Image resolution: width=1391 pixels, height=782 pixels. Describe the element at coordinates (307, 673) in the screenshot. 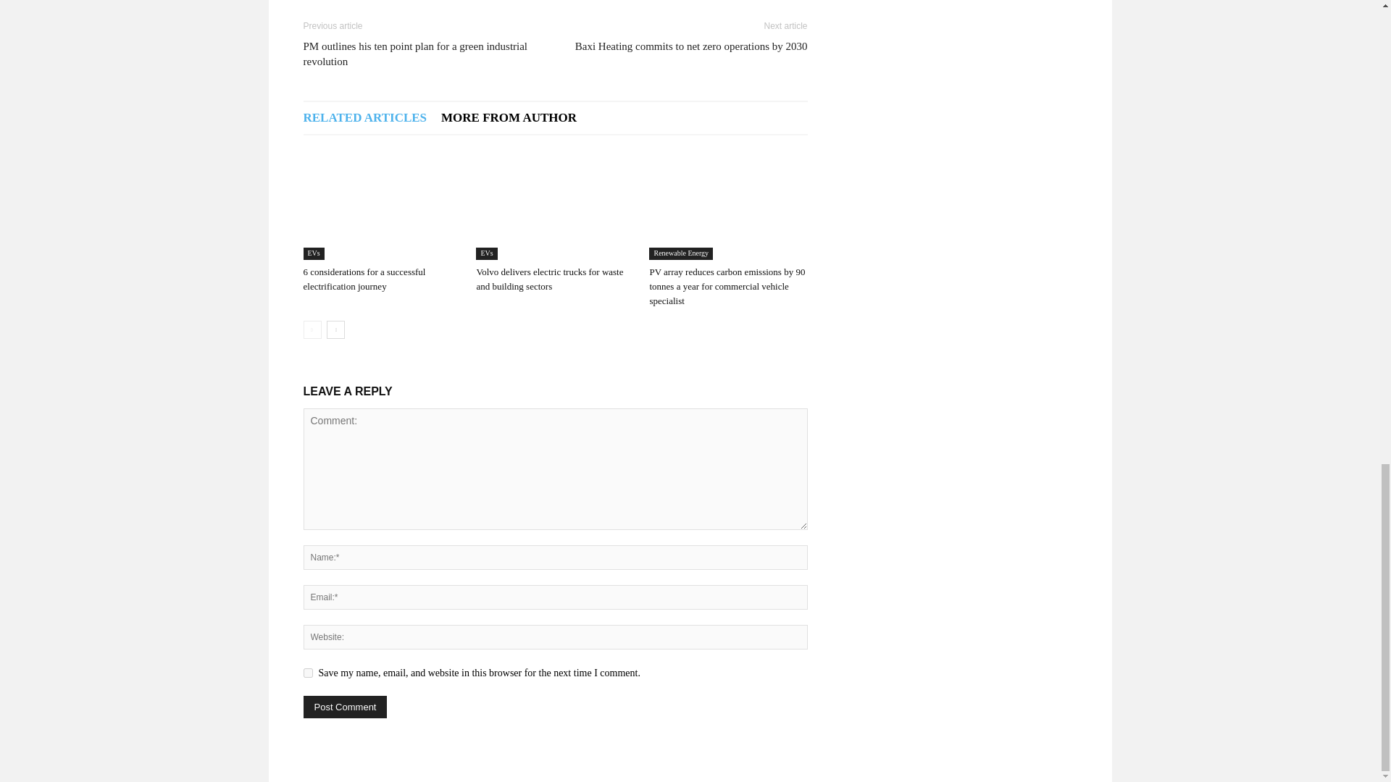

I see `yes` at that location.